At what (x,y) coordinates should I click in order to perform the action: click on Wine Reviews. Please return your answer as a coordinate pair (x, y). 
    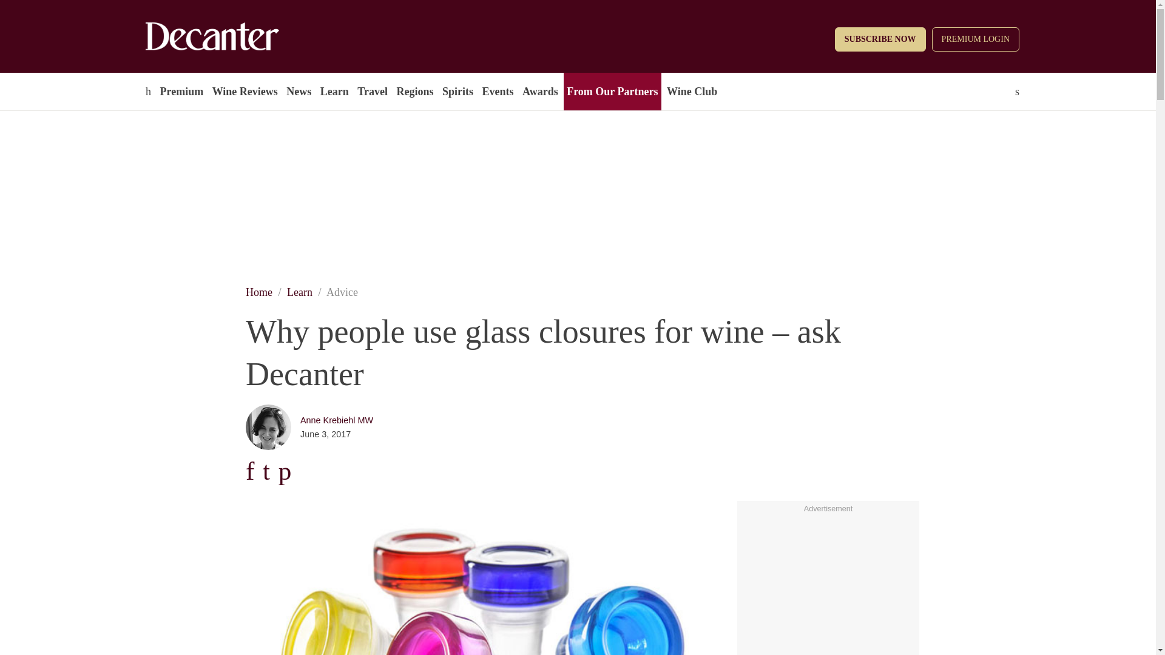
    Looking at the image, I should click on (245, 91).